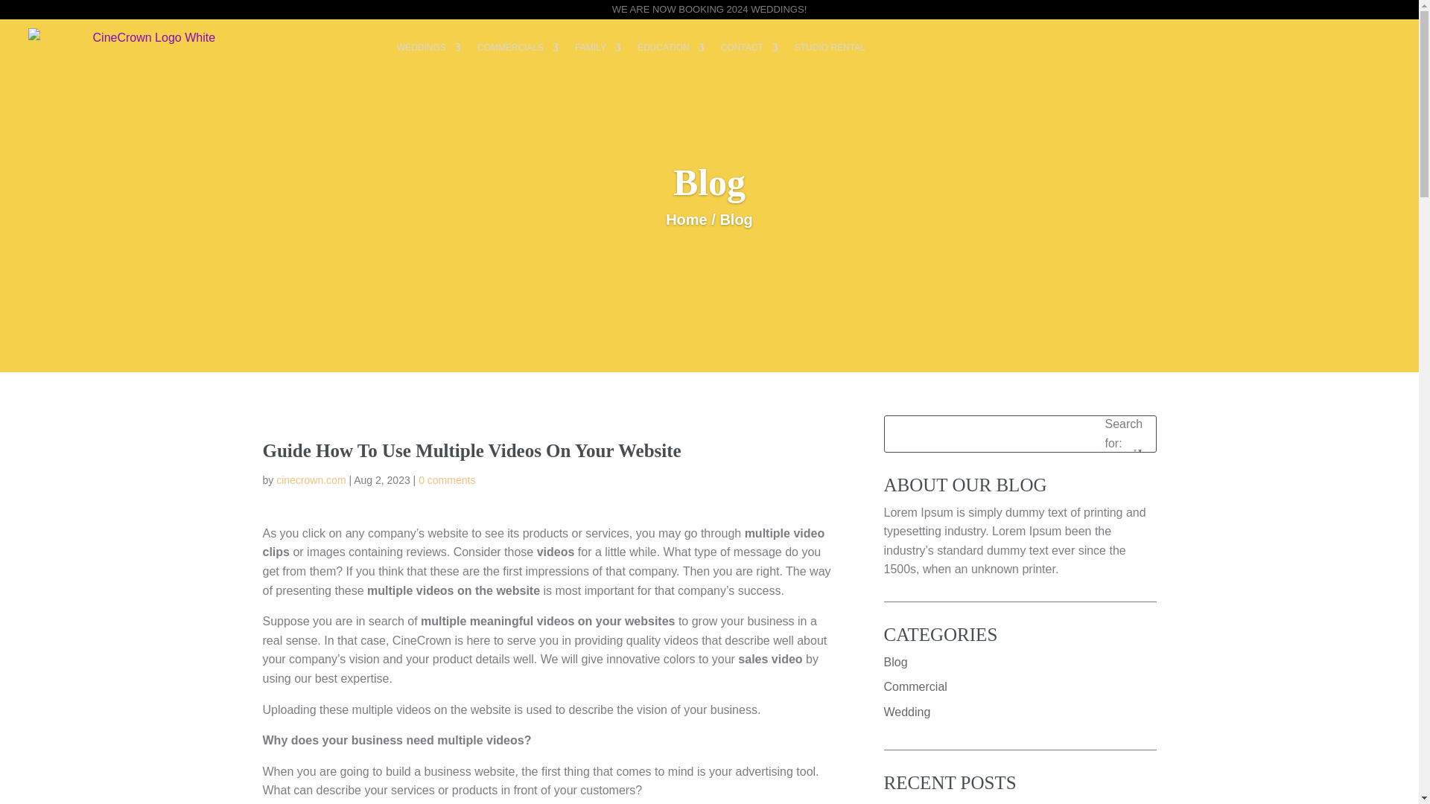  Describe the element at coordinates (429, 47) in the screenshot. I see `WEDDINGS` at that location.